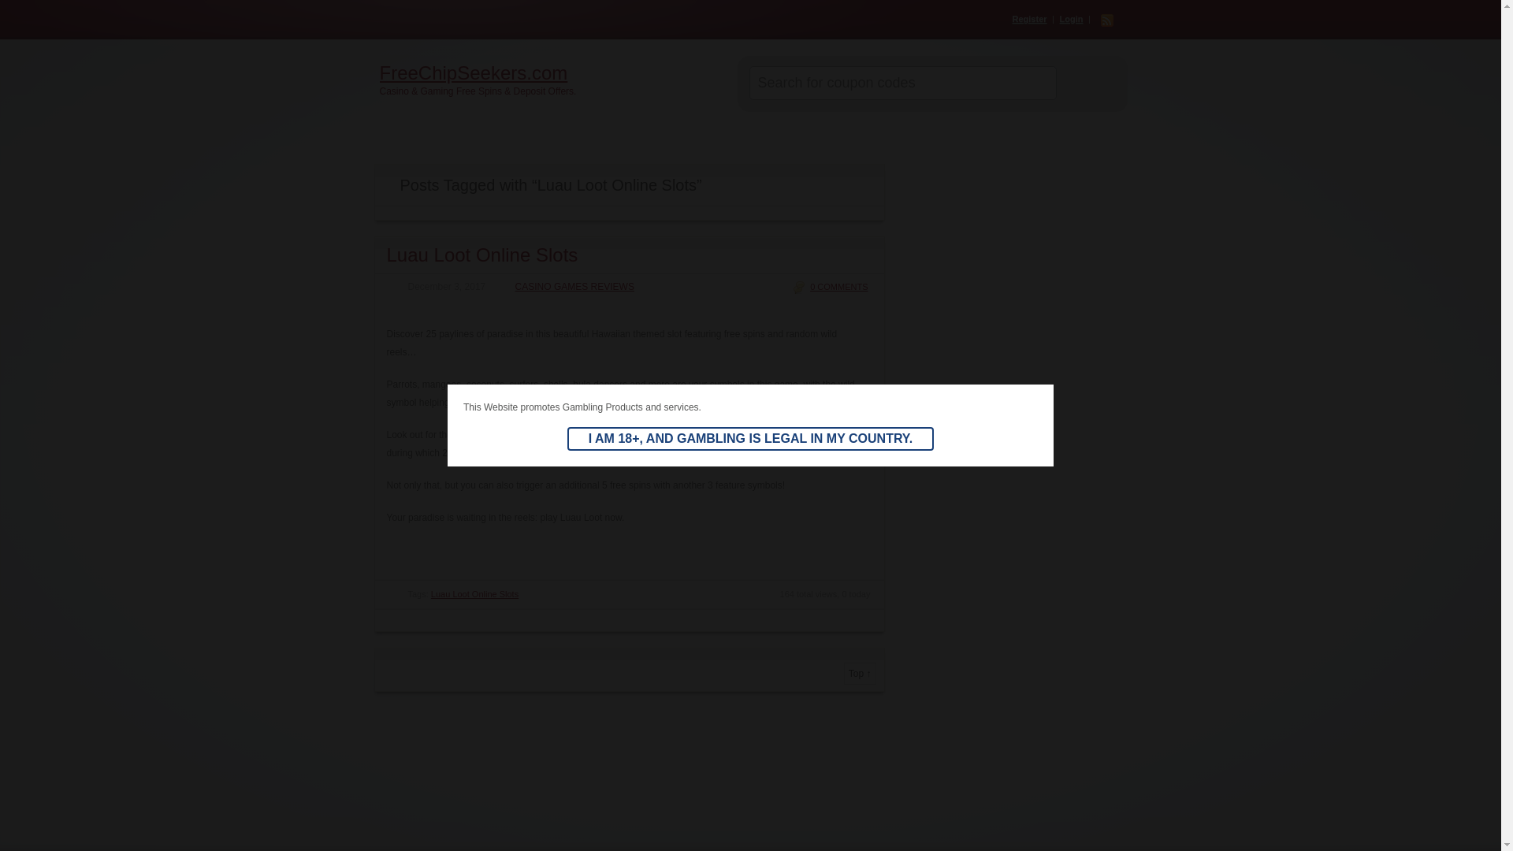 The height and width of the screenshot is (851, 1513). Describe the element at coordinates (830, 287) in the screenshot. I see `0 COMMENTS` at that location.